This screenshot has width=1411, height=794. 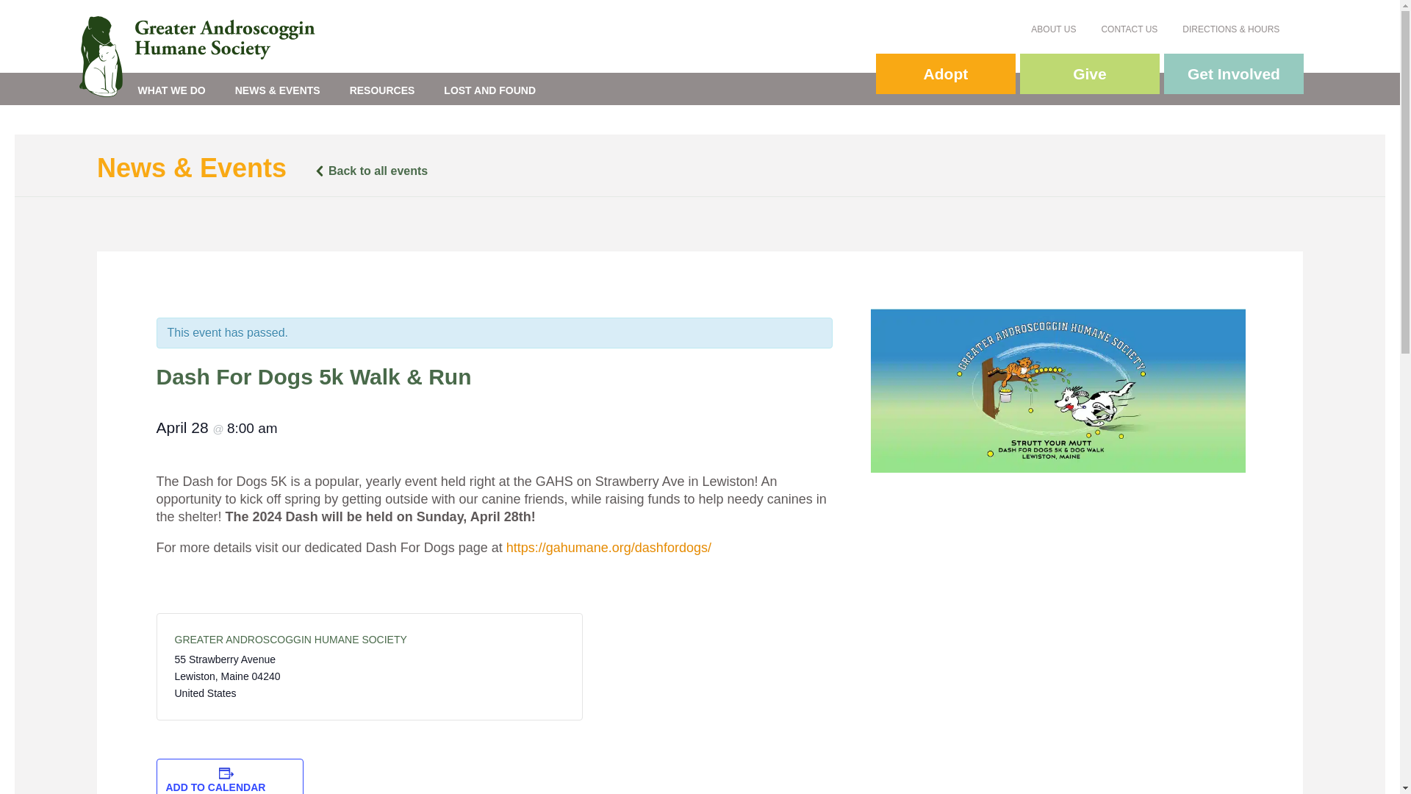 What do you see at coordinates (946, 74) in the screenshot?
I see `Adopt` at bounding box center [946, 74].